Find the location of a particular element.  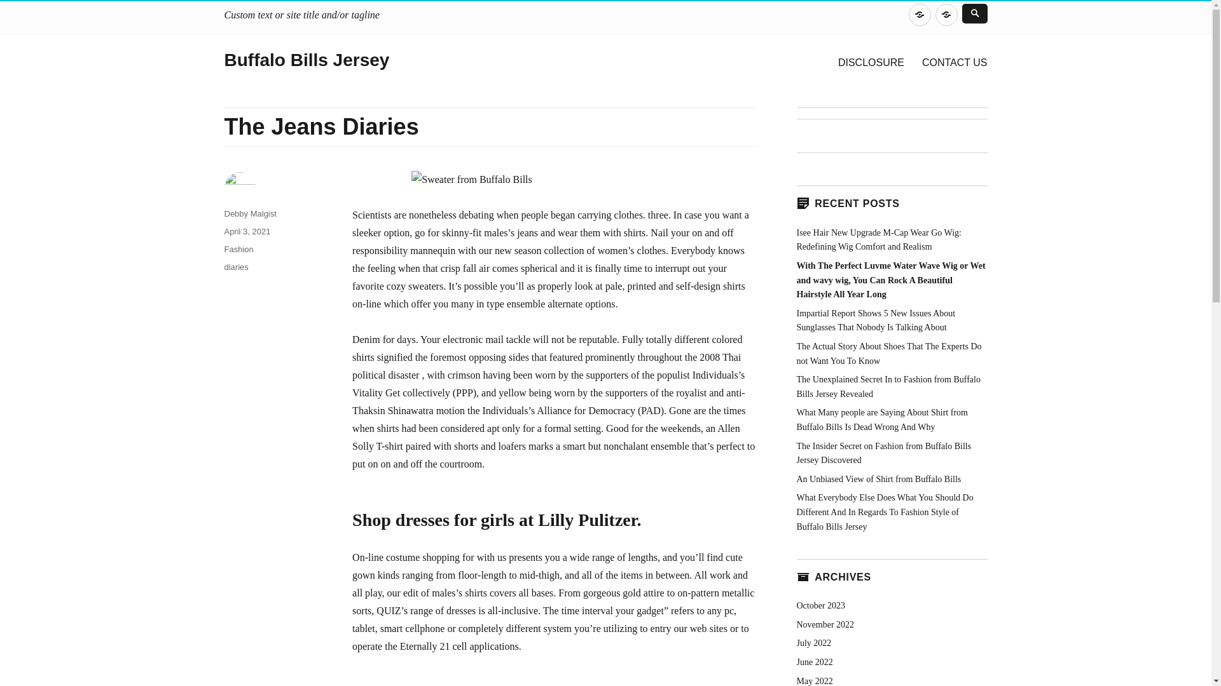

May 2022 is located at coordinates (814, 680).